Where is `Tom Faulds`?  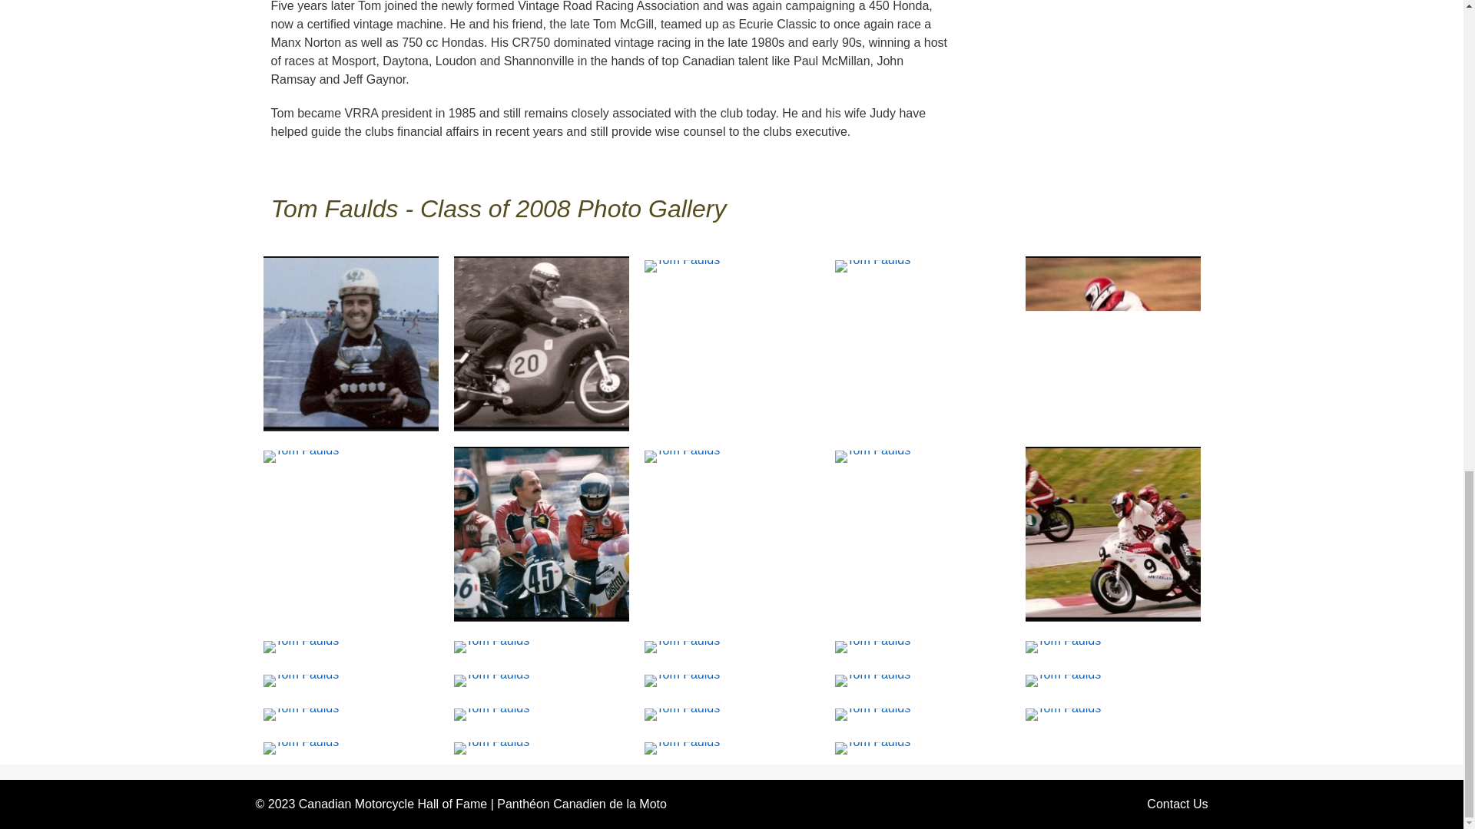 Tom Faulds is located at coordinates (350, 342).